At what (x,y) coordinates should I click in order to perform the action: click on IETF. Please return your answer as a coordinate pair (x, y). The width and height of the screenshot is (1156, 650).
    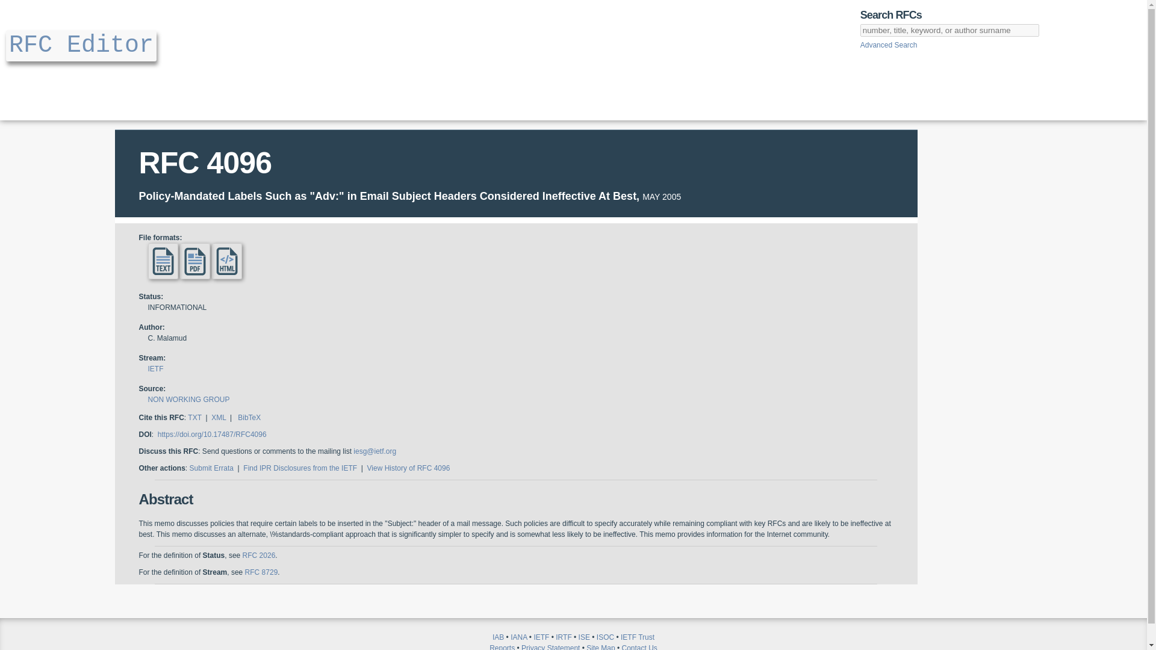
    Looking at the image, I should click on (541, 637).